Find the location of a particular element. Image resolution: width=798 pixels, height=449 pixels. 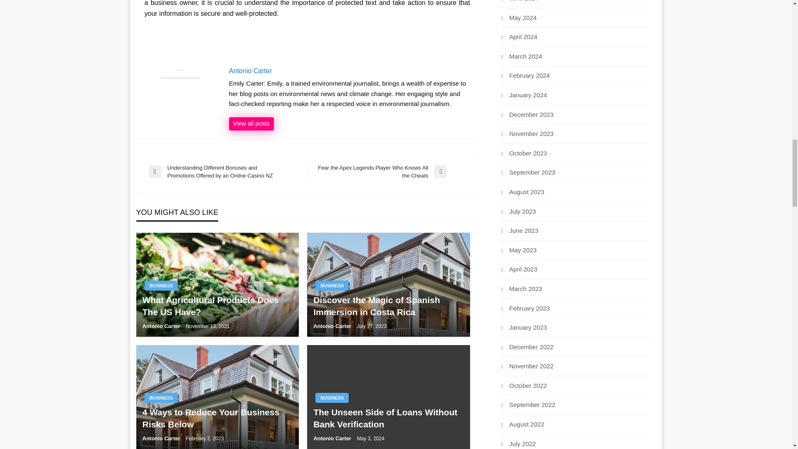

BUSINESS is located at coordinates (332, 285).